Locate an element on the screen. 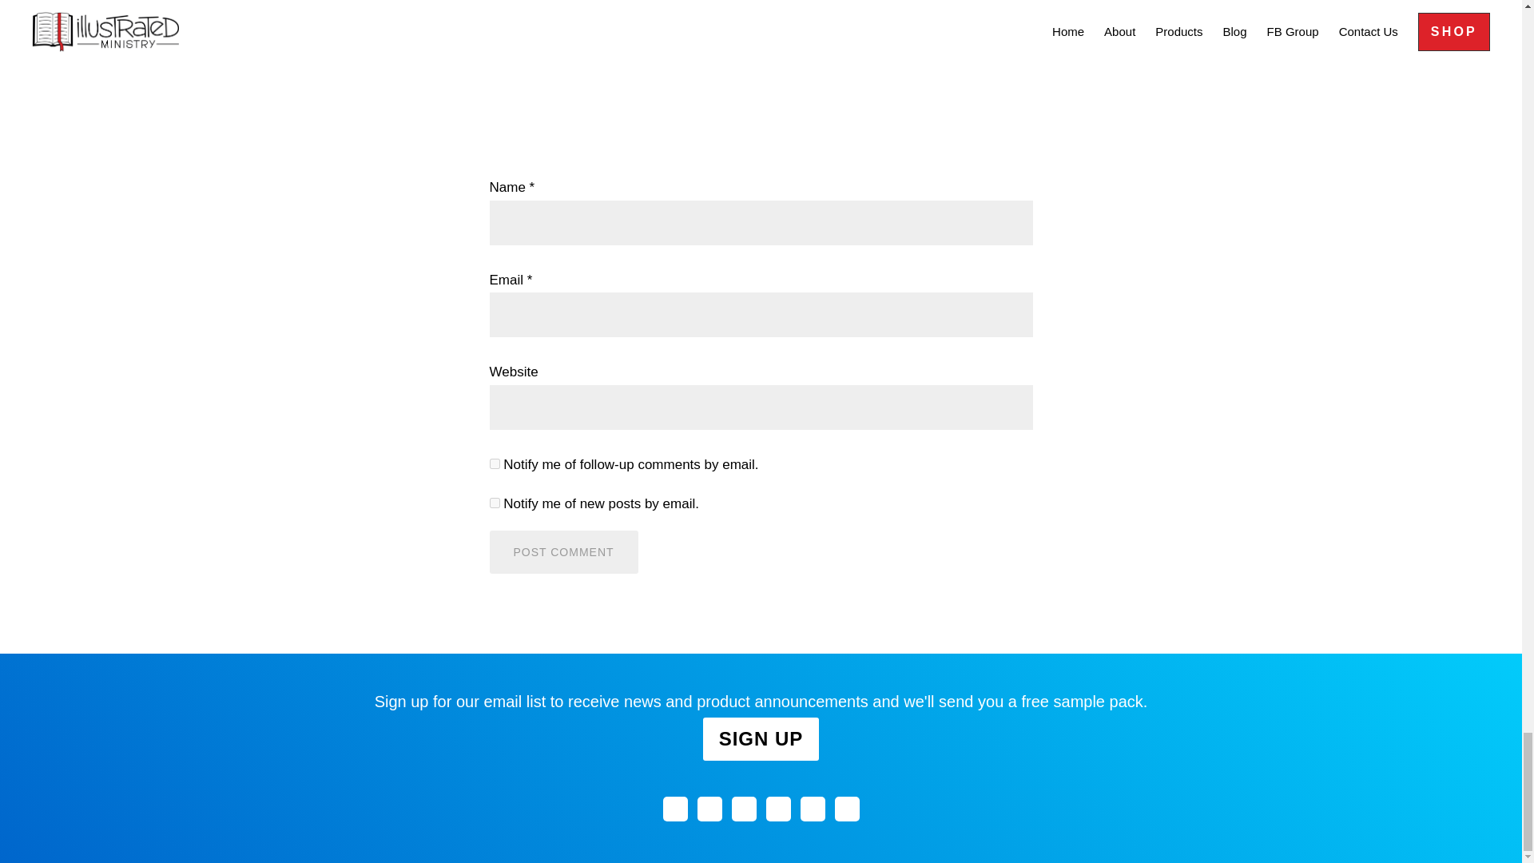 The image size is (1534, 863). subscribe is located at coordinates (494, 503).